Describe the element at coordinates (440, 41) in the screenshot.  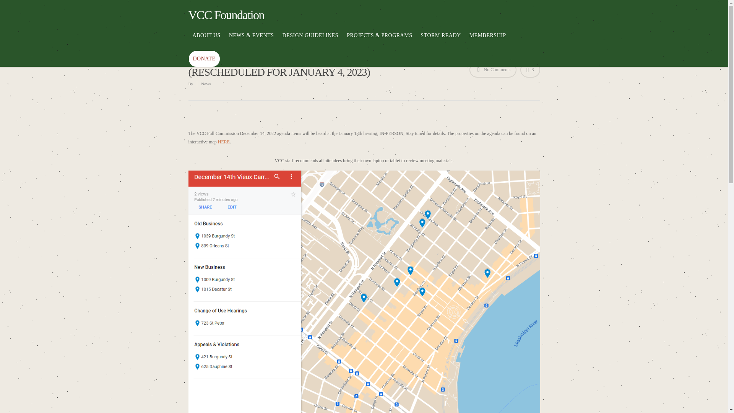
I see `STORM READY` at that location.